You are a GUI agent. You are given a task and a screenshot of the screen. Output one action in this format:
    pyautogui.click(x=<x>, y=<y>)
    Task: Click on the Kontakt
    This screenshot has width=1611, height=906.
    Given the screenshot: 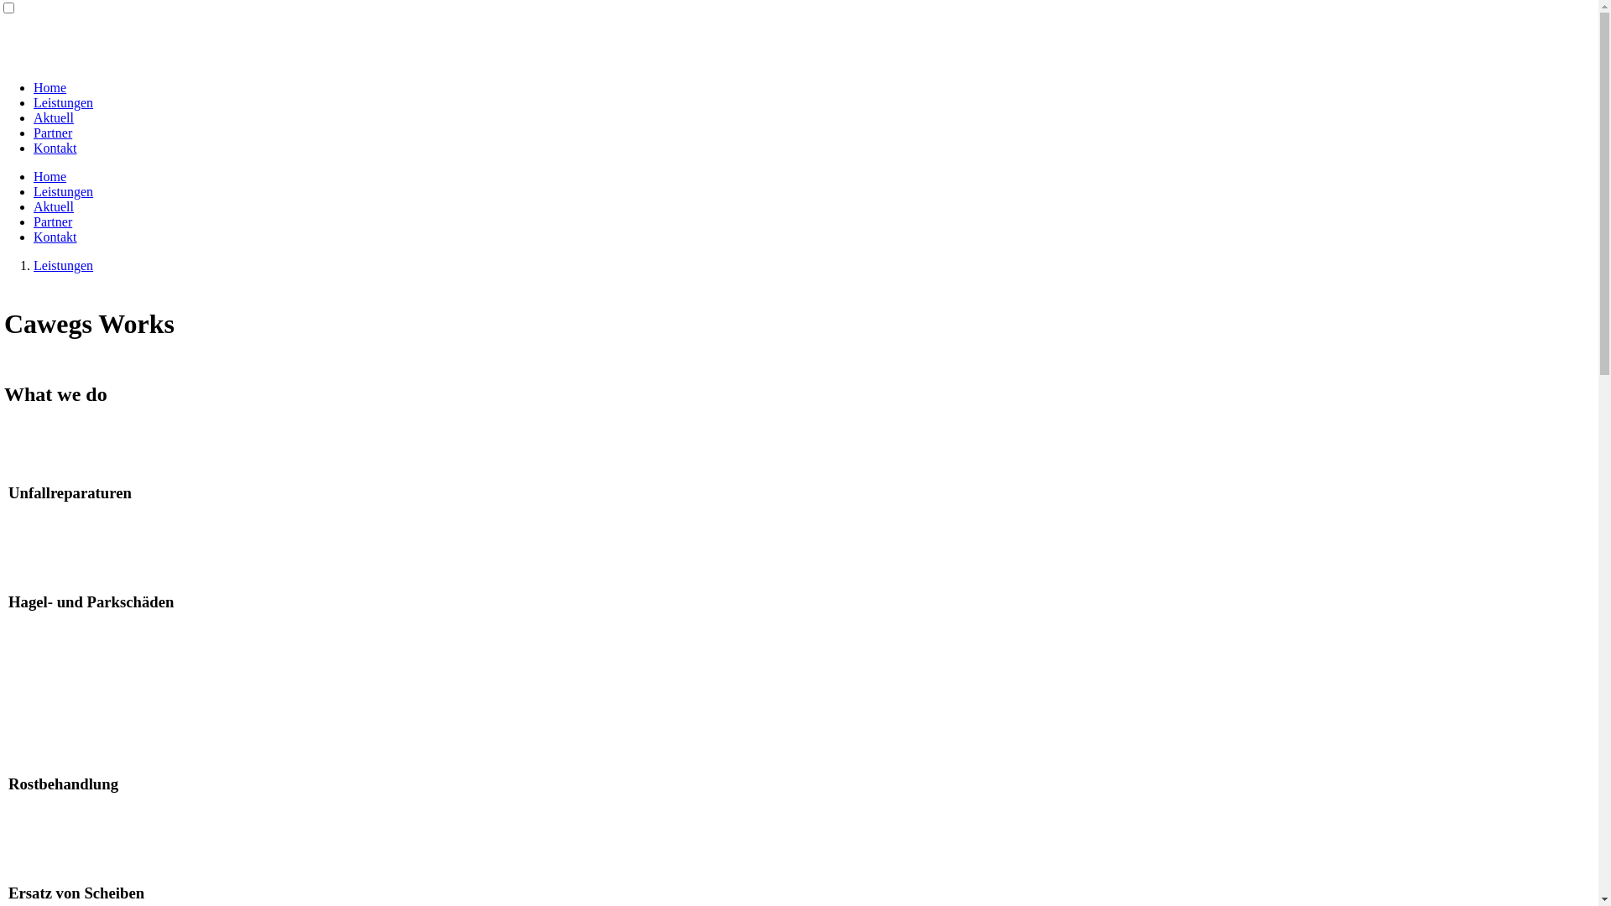 What is the action you would take?
    pyautogui.click(x=55, y=237)
    